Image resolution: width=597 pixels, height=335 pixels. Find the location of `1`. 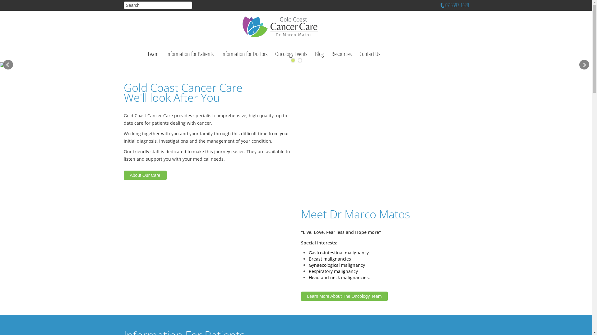

1 is located at coordinates (293, 60).